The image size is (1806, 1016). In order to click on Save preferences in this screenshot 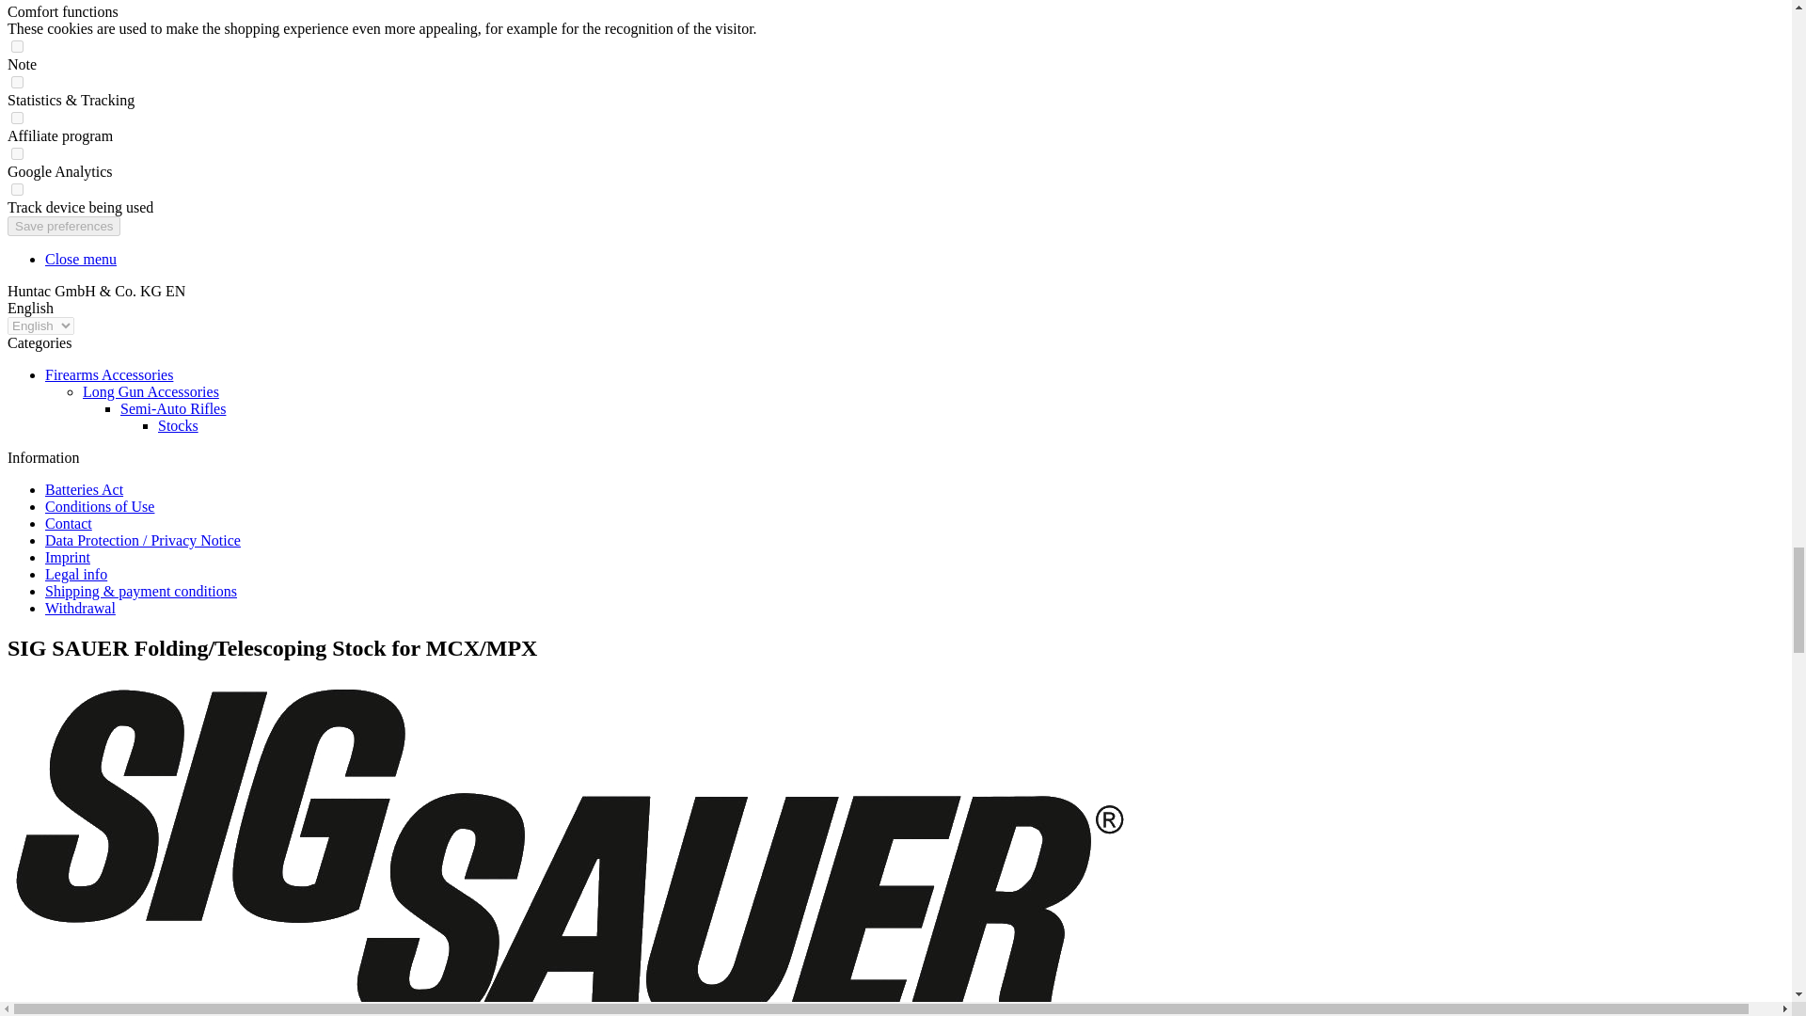, I will do `click(64, 226)`.